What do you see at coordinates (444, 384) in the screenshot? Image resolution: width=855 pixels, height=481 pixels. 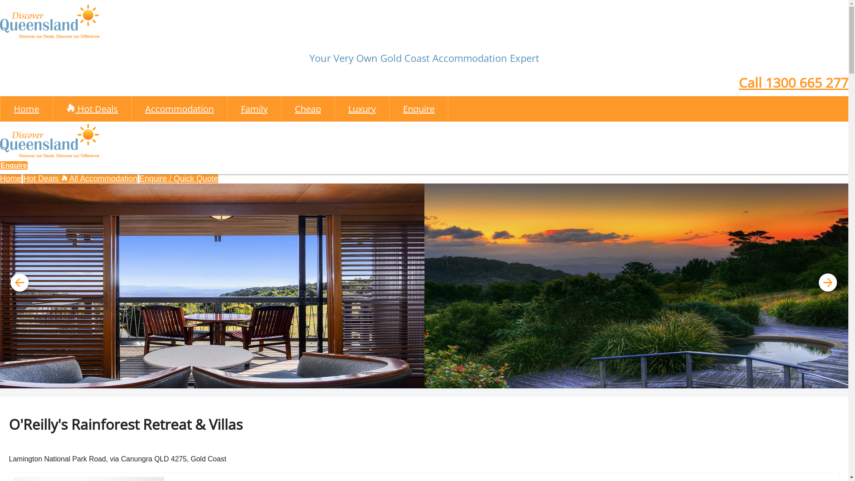 I see `9` at bounding box center [444, 384].